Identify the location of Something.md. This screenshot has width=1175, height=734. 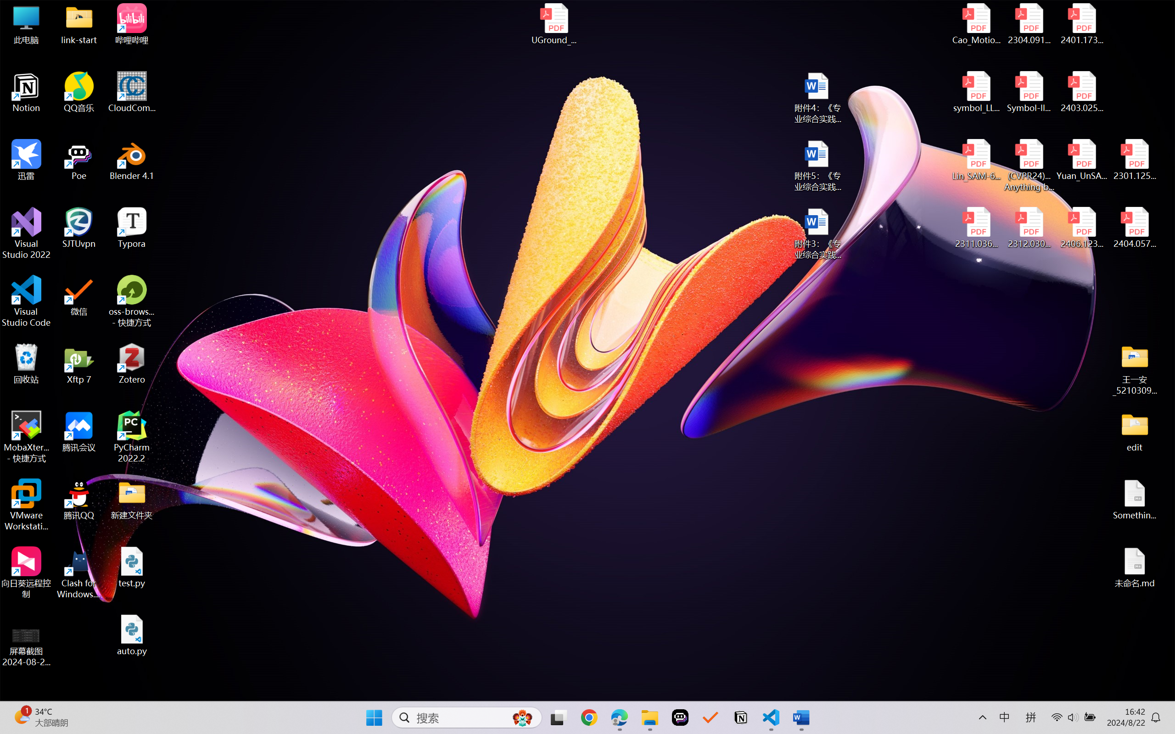
(1135, 500).